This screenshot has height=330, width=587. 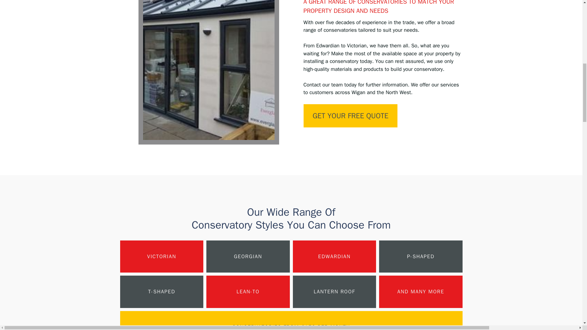 What do you see at coordinates (350, 116) in the screenshot?
I see `GET YOUR FREE QUOTE` at bounding box center [350, 116].